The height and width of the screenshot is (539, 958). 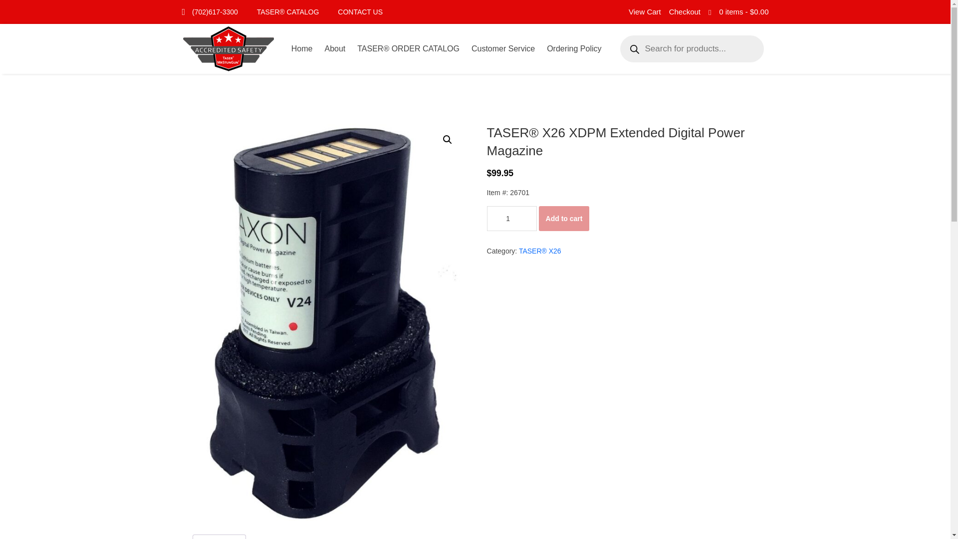 I want to click on Customer Service, so click(x=503, y=49).